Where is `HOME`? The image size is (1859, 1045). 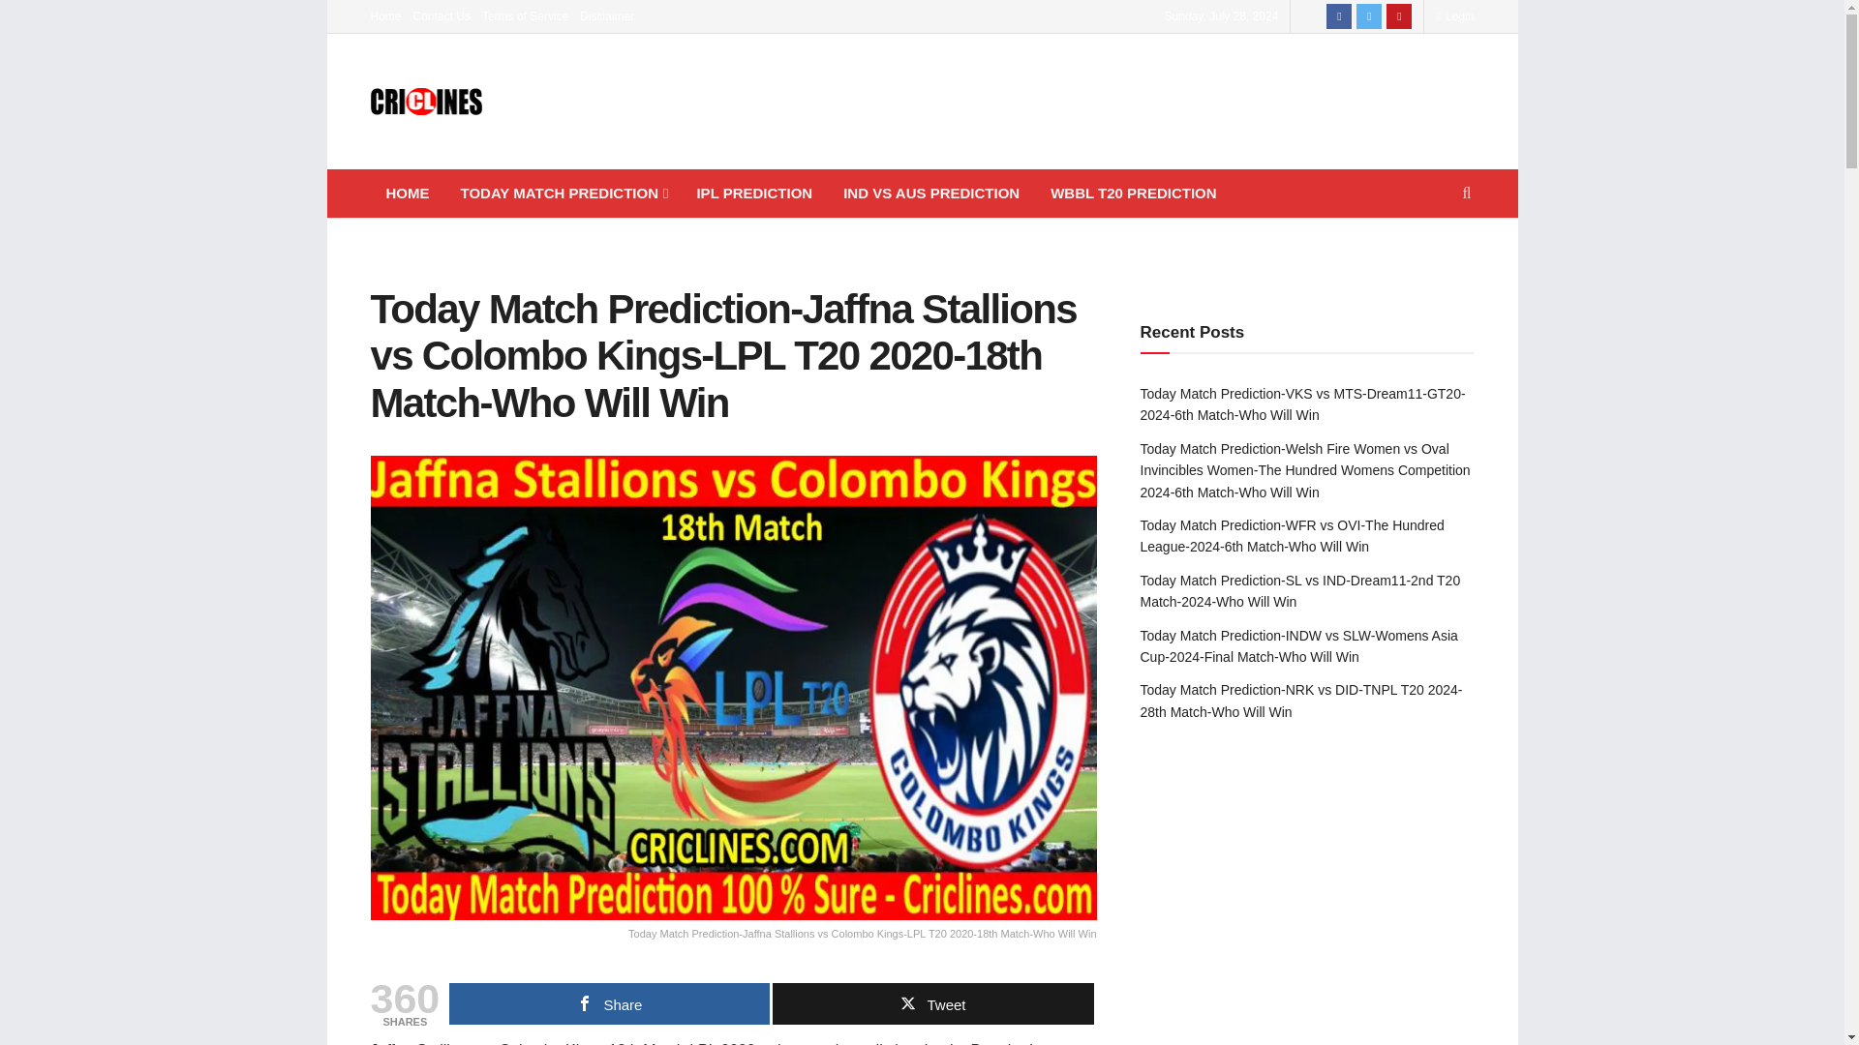 HOME is located at coordinates (407, 193).